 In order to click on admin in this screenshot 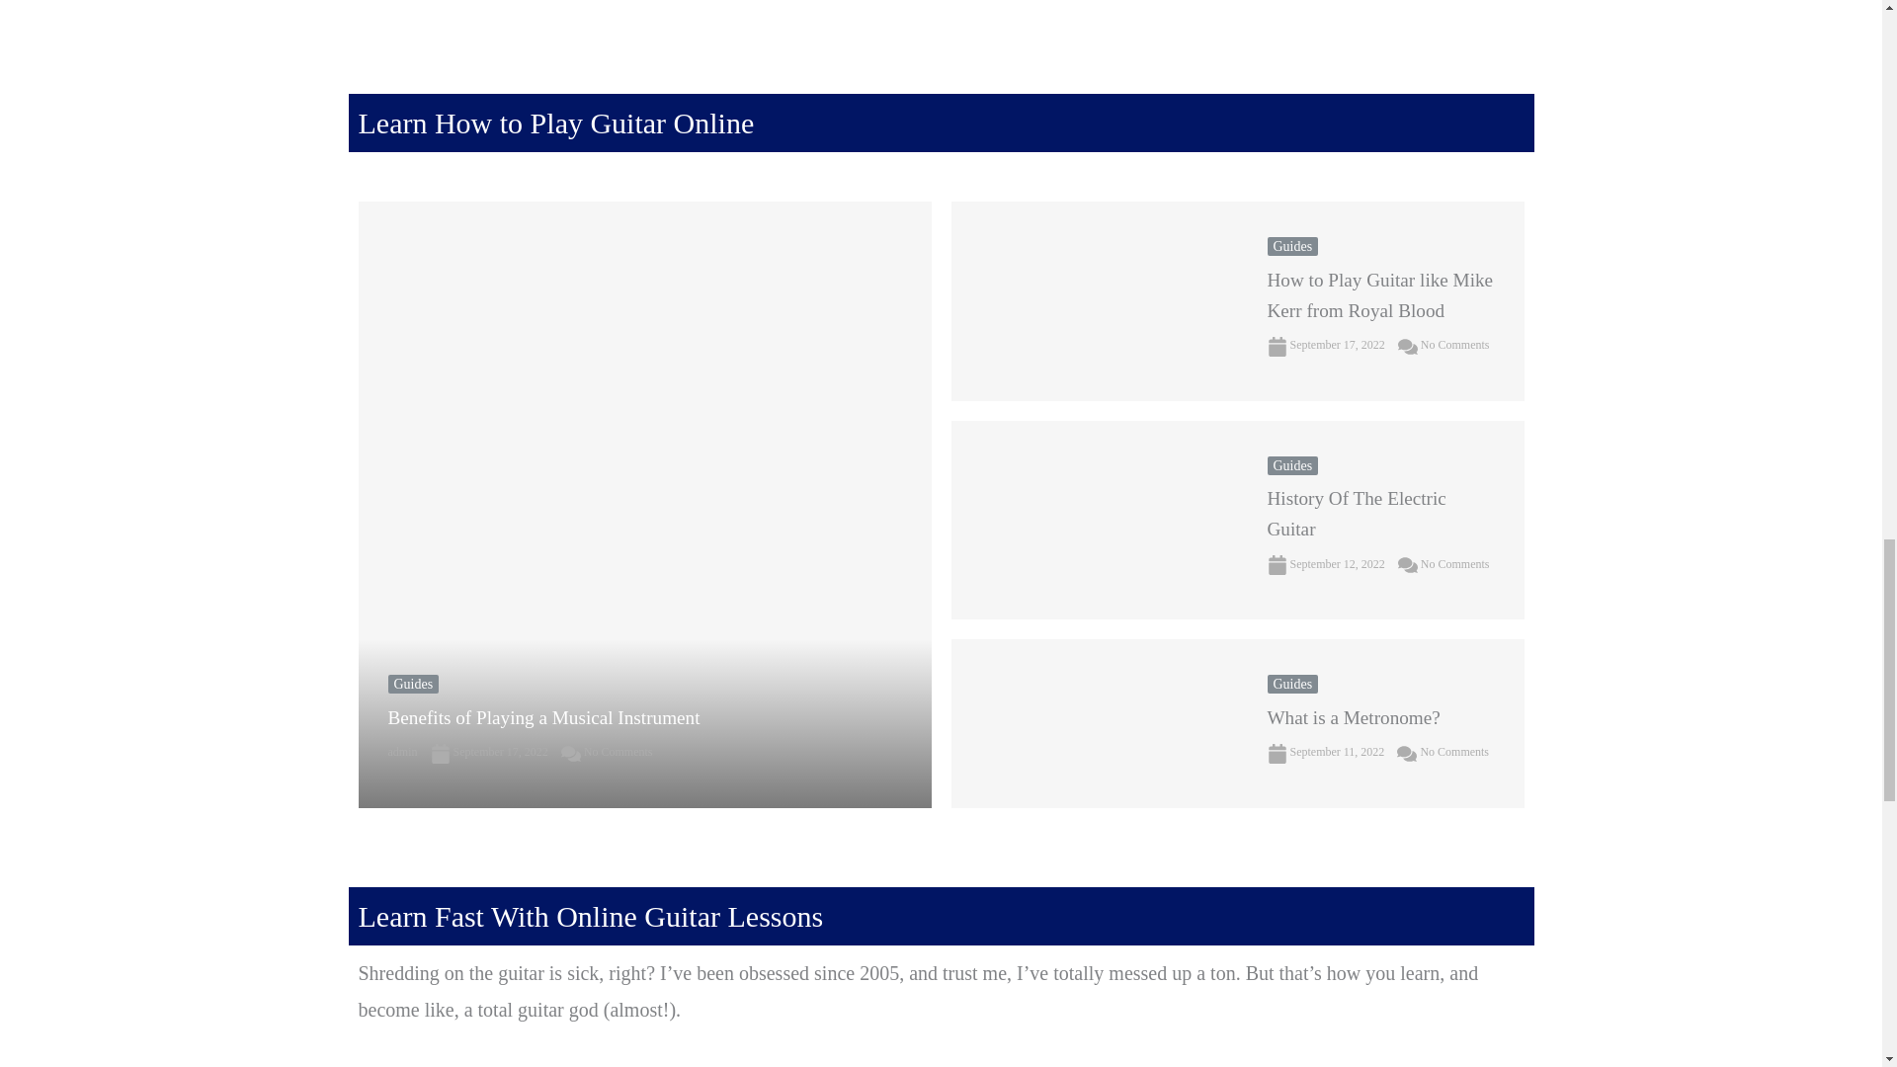, I will do `click(401, 751)`.